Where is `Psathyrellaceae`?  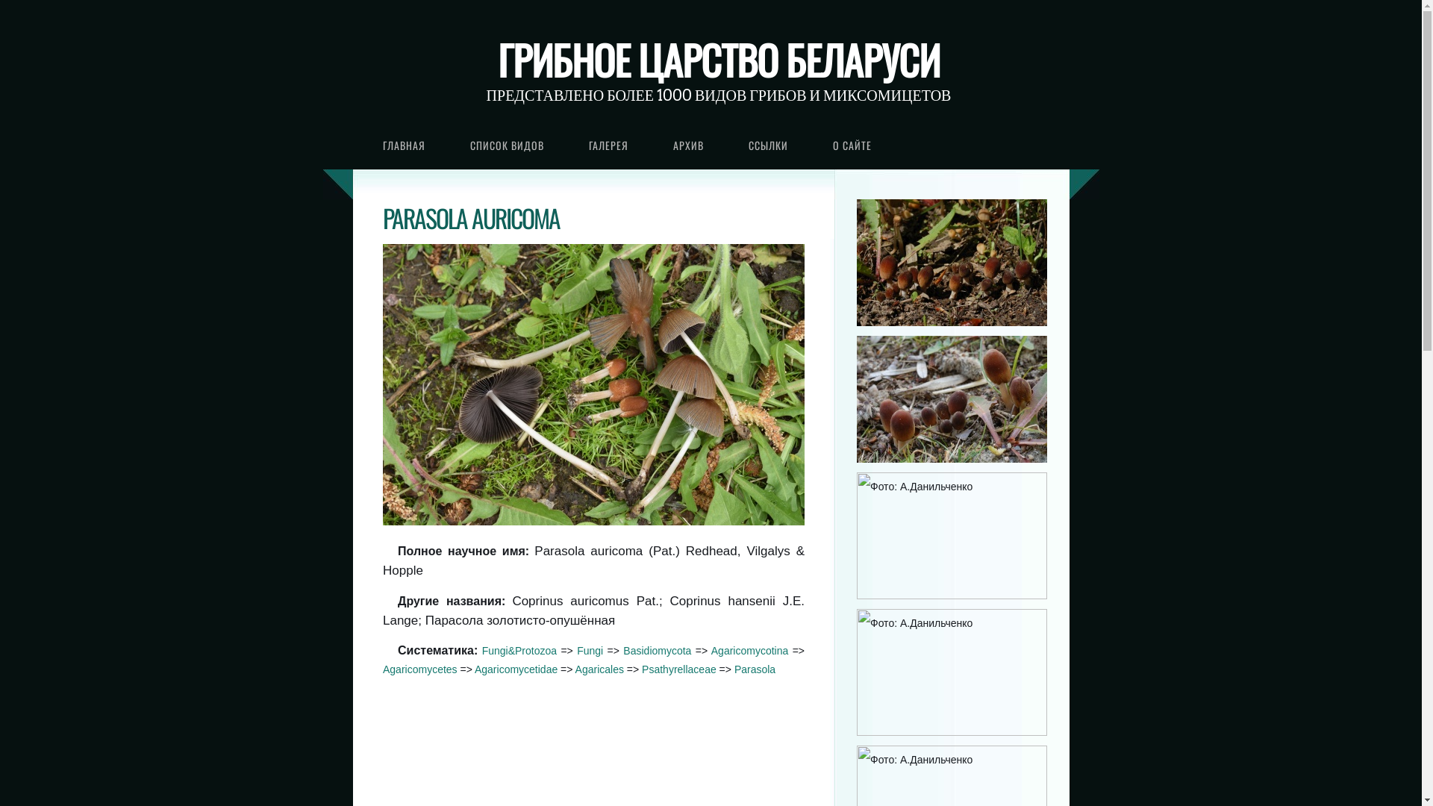
Psathyrellaceae is located at coordinates (679, 669).